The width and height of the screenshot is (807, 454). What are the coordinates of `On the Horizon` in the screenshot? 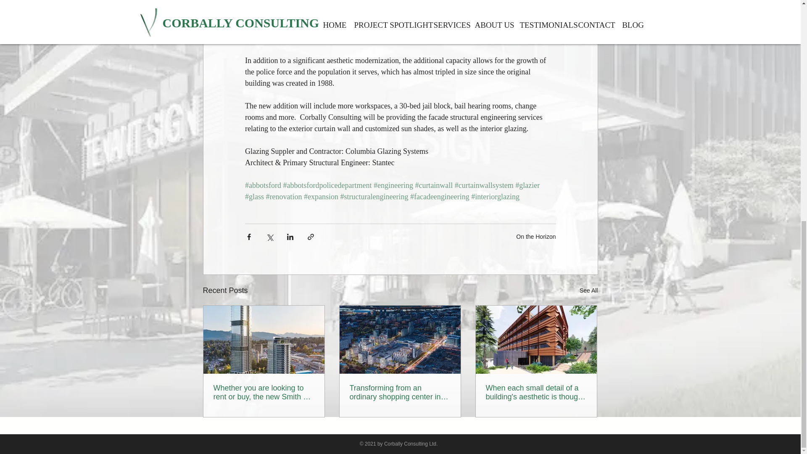 It's located at (536, 237).